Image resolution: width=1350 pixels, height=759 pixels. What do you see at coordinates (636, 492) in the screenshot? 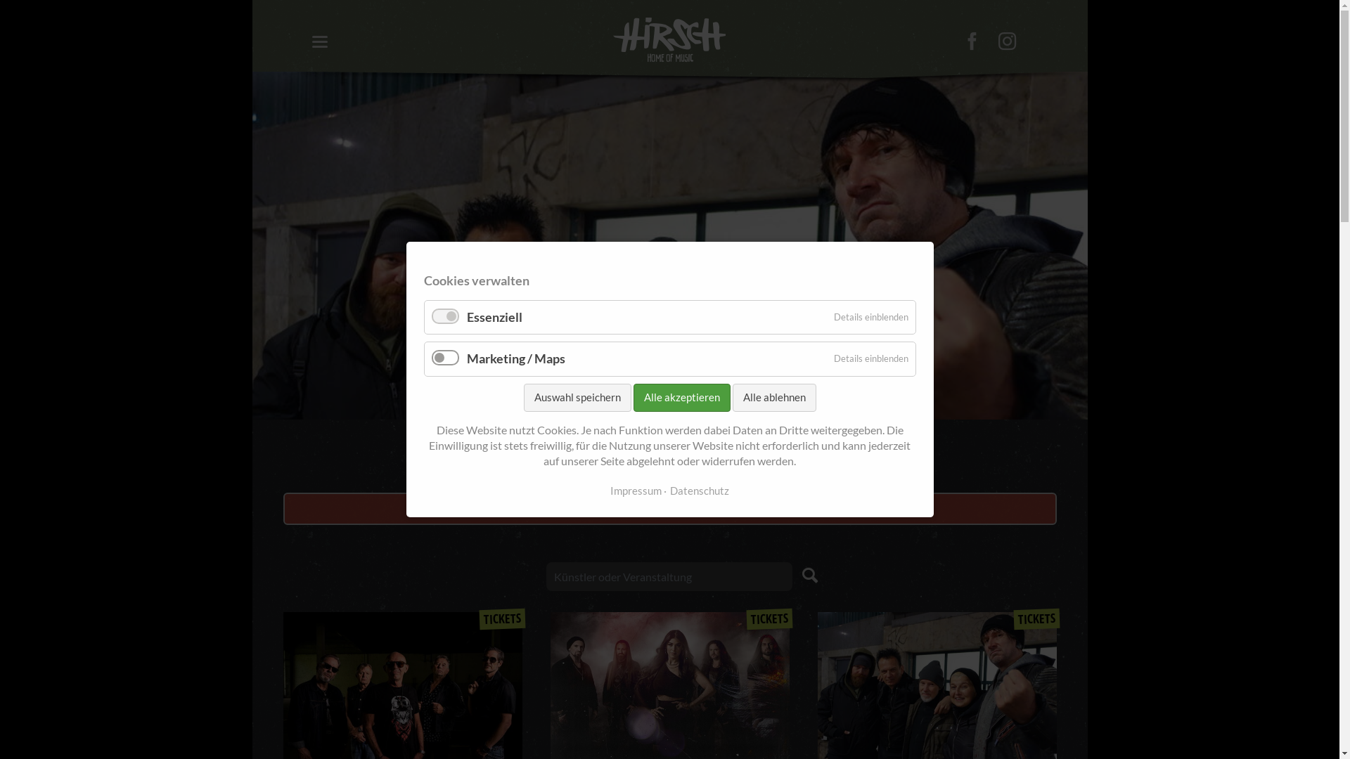
I see `Impressum` at bounding box center [636, 492].